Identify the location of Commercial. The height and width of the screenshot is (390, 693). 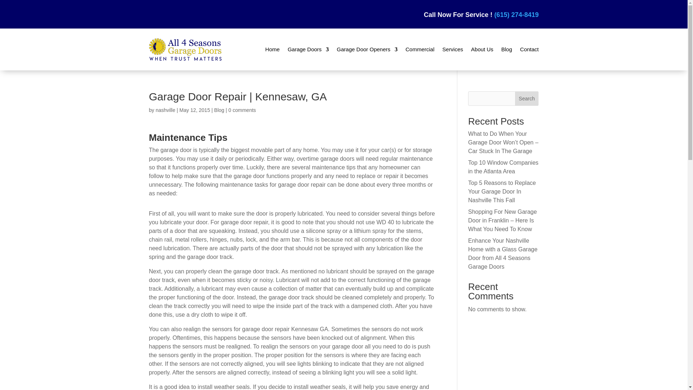
(420, 49).